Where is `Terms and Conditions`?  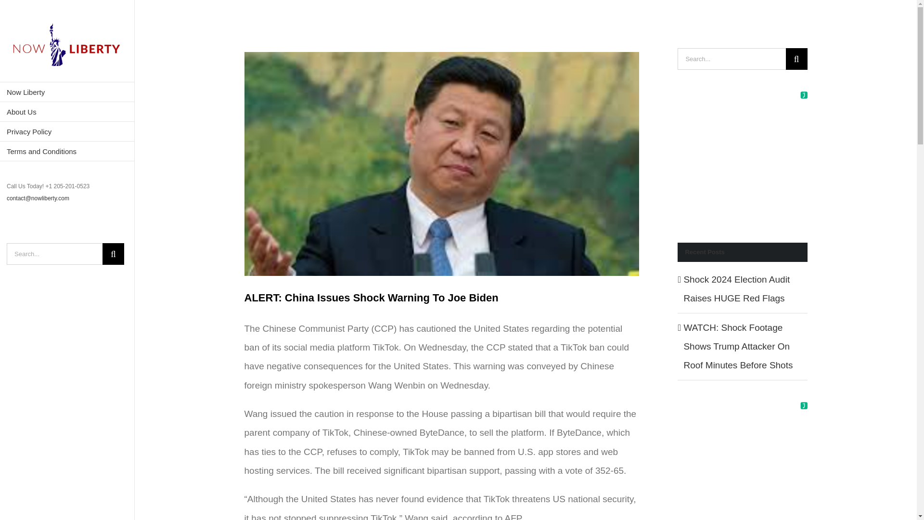 Terms and Conditions is located at coordinates (67, 151).